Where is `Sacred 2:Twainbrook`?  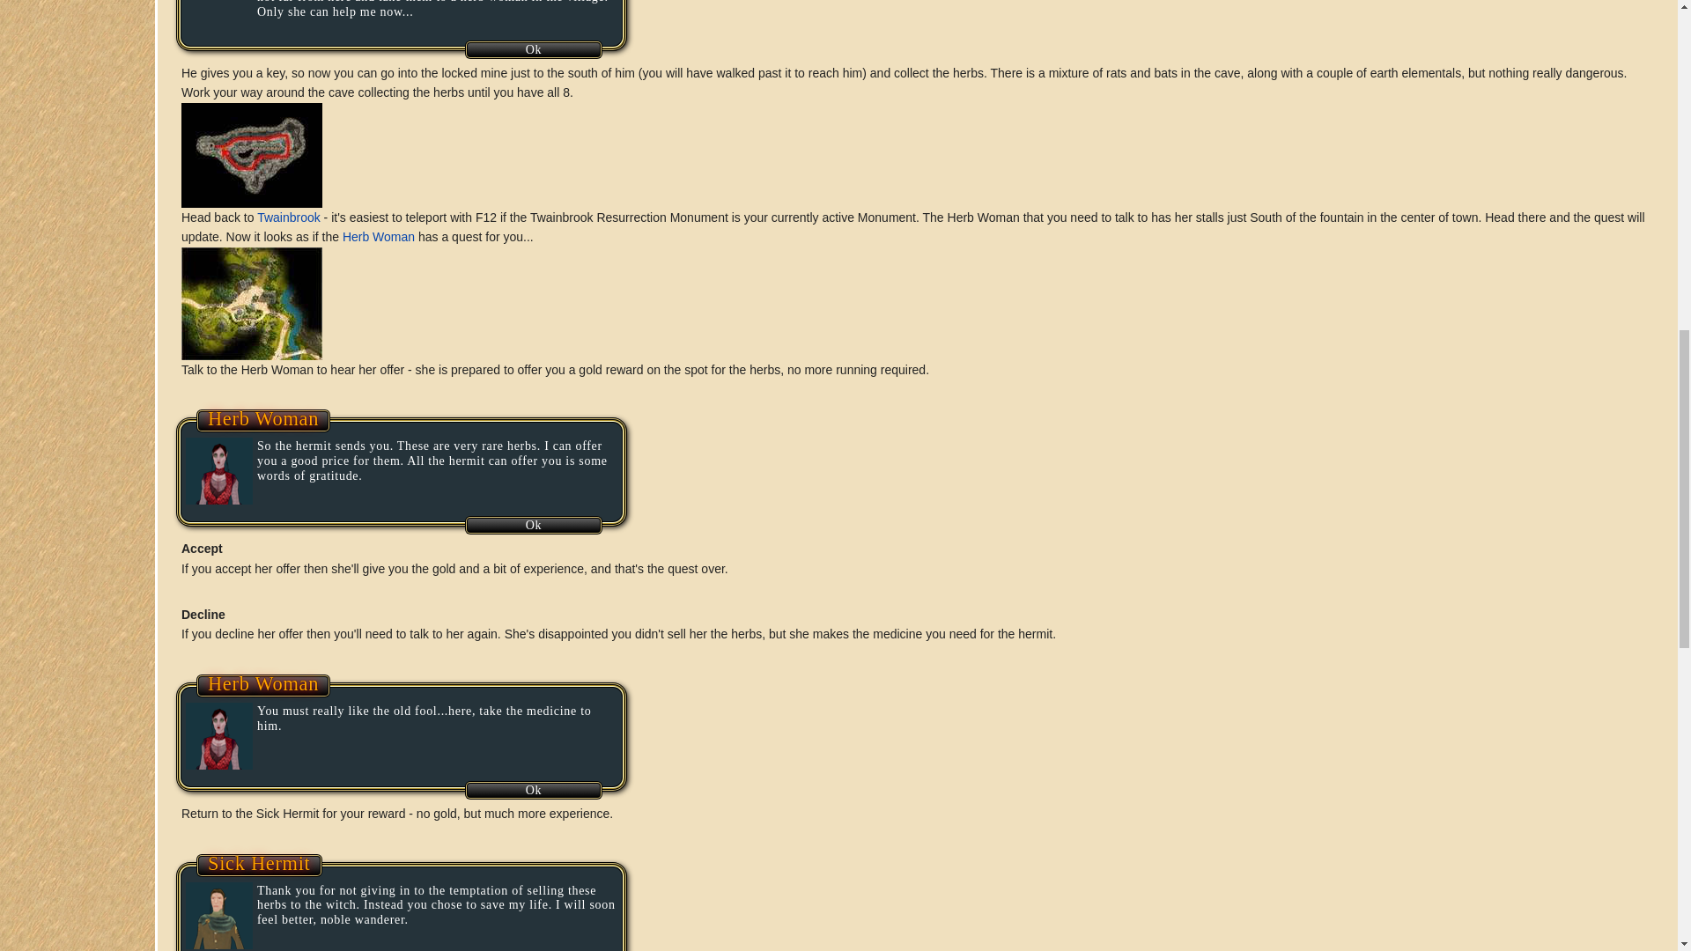 Sacred 2:Twainbrook is located at coordinates (289, 217).